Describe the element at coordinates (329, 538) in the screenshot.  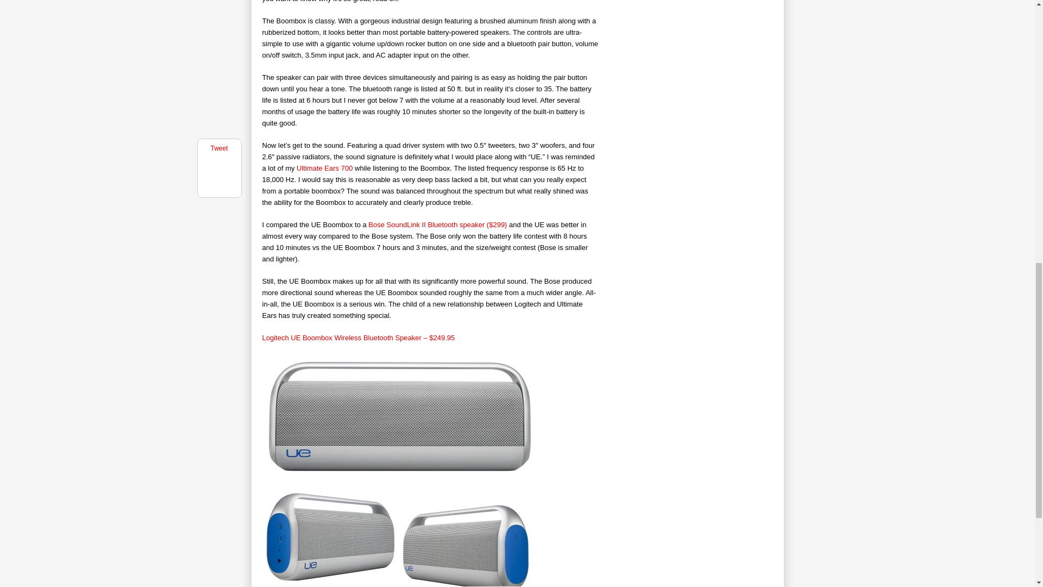
I see `Logitech UE Boombox Front Left` at that location.